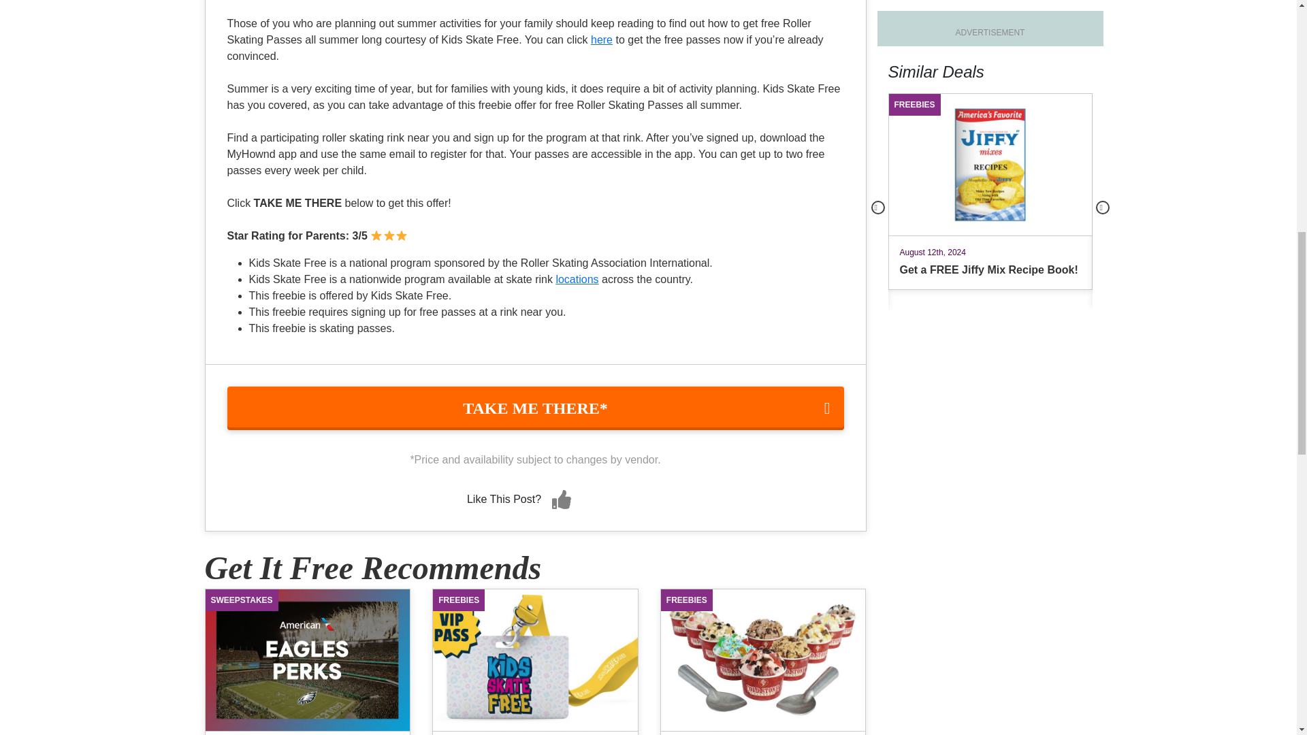 This screenshot has height=735, width=1307. Describe the element at coordinates (577, 279) in the screenshot. I see `locations` at that location.